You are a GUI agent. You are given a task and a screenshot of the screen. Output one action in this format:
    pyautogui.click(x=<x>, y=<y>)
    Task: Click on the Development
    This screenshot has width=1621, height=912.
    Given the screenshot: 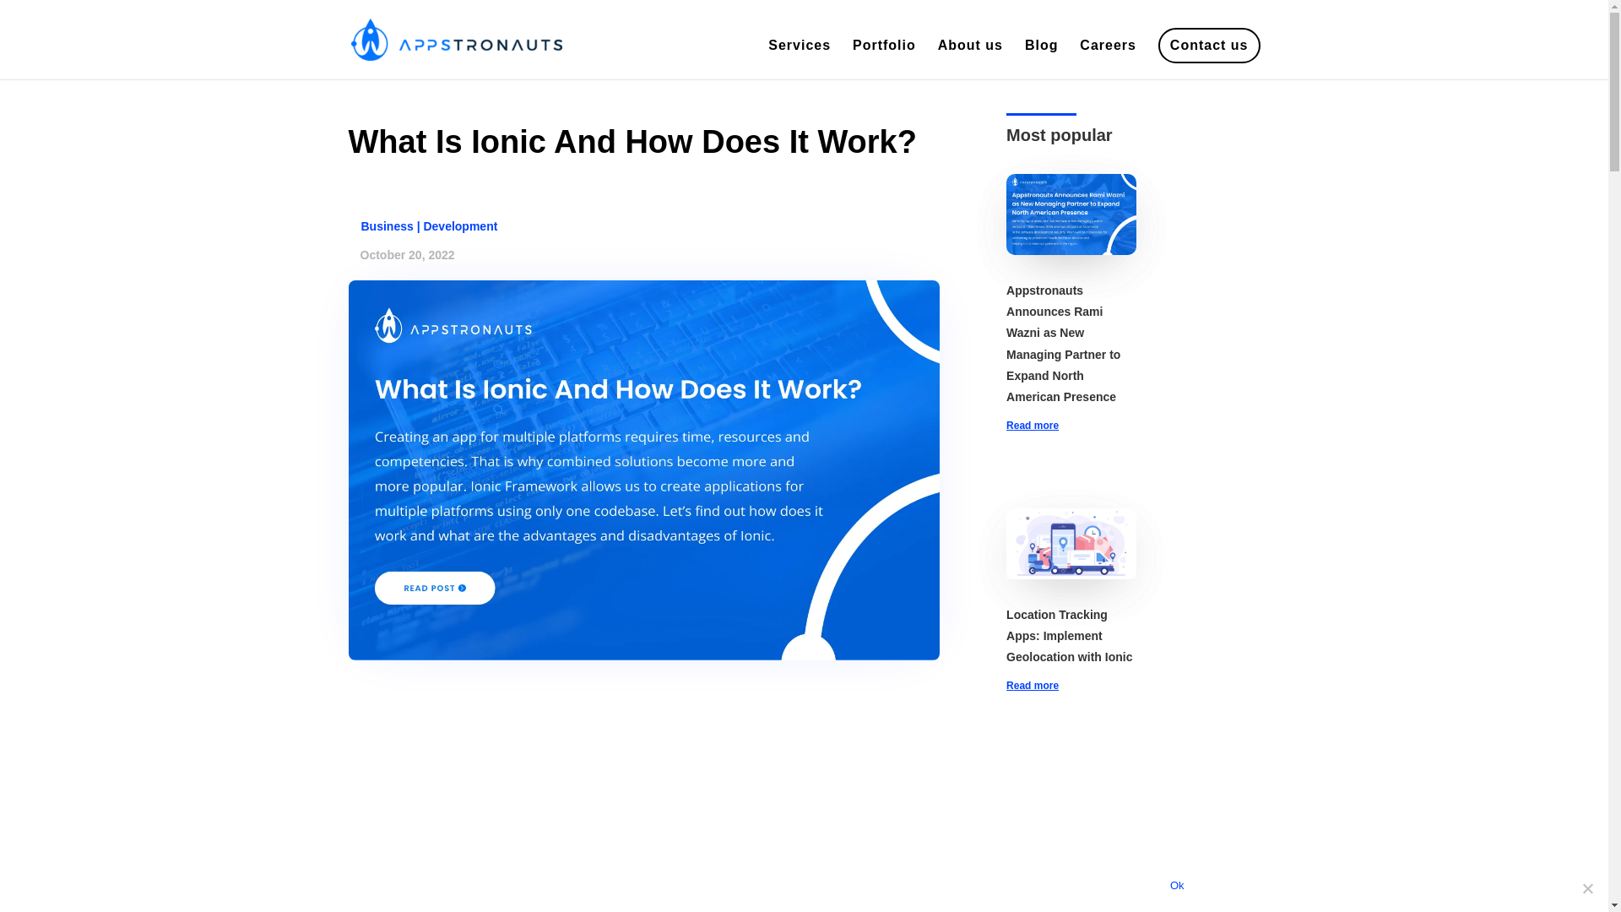 What is the action you would take?
    pyautogui.click(x=460, y=226)
    